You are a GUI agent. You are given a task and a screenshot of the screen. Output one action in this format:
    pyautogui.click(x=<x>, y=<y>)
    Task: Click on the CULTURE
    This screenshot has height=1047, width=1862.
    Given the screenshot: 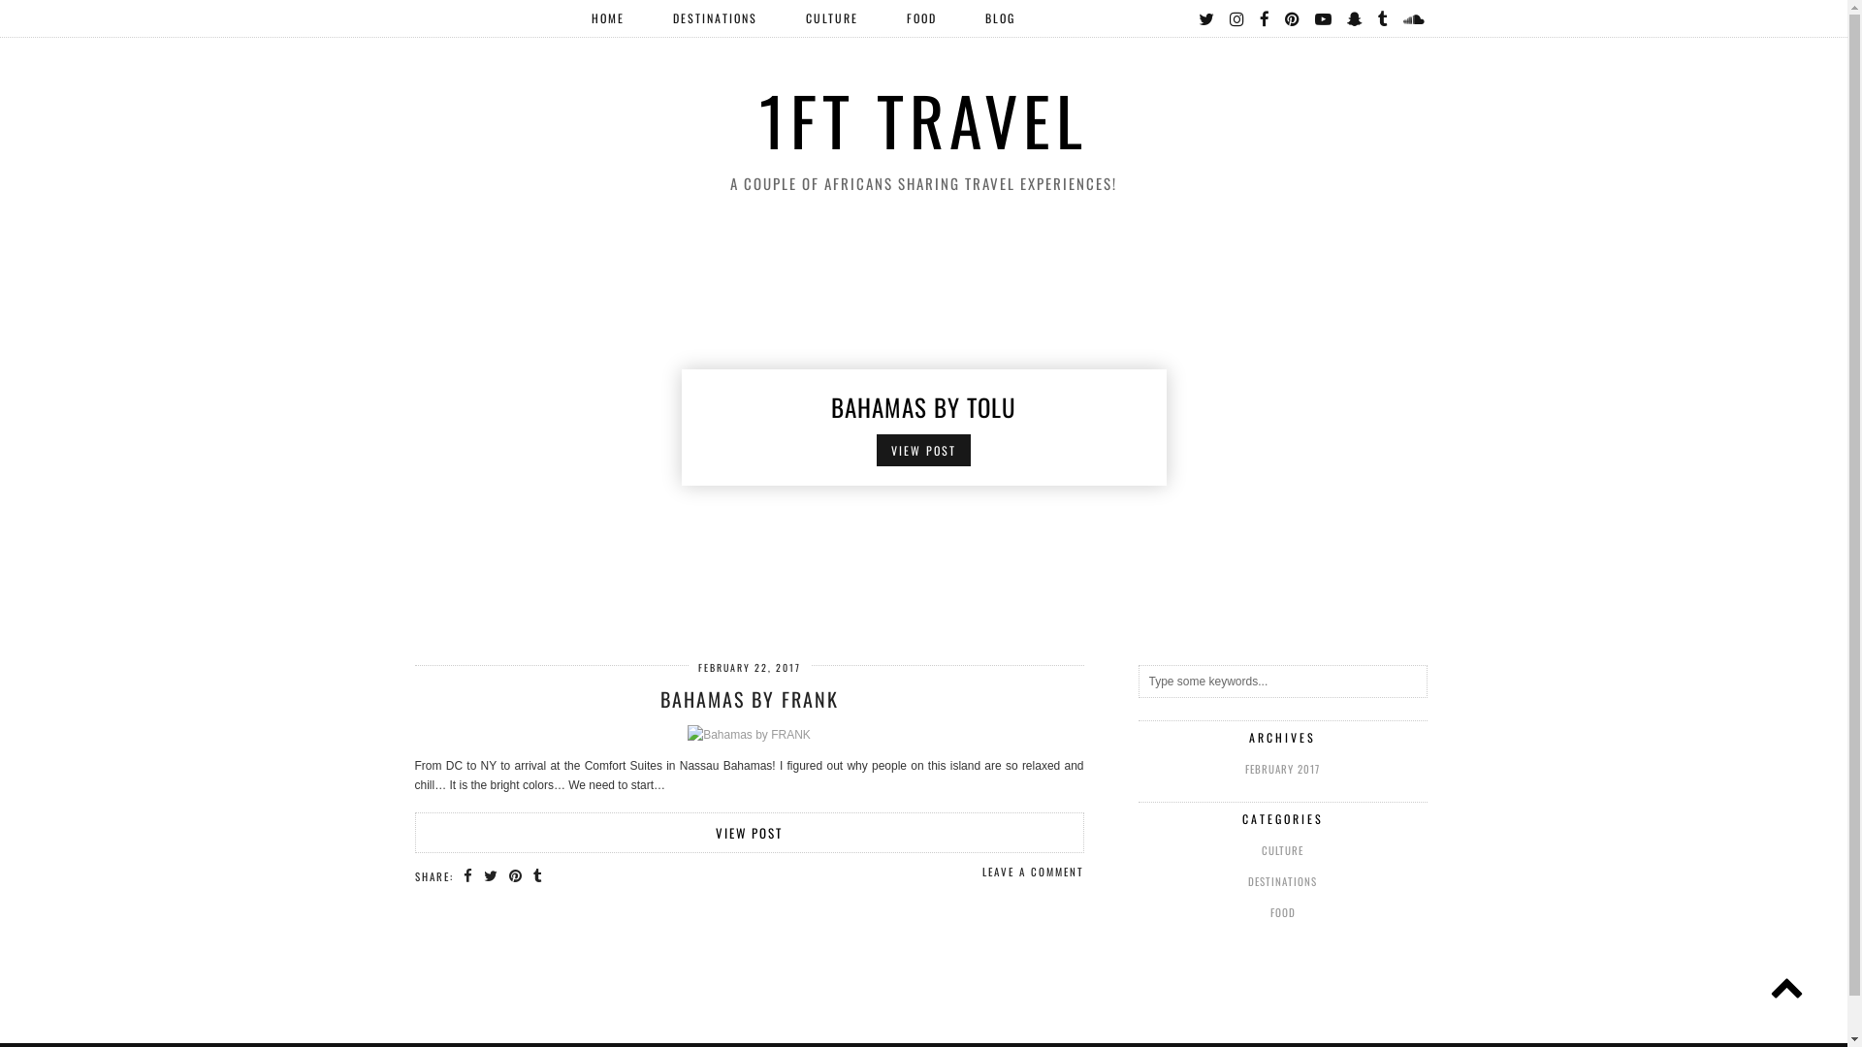 What is the action you would take?
    pyautogui.click(x=832, y=18)
    